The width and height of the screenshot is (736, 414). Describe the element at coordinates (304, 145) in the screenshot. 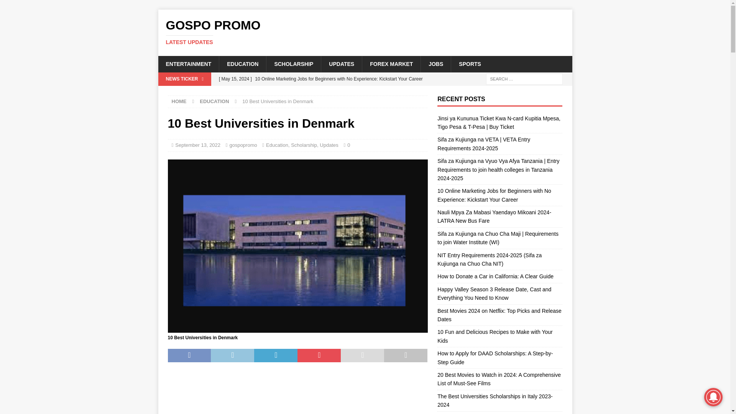

I see `Scholarship` at that location.